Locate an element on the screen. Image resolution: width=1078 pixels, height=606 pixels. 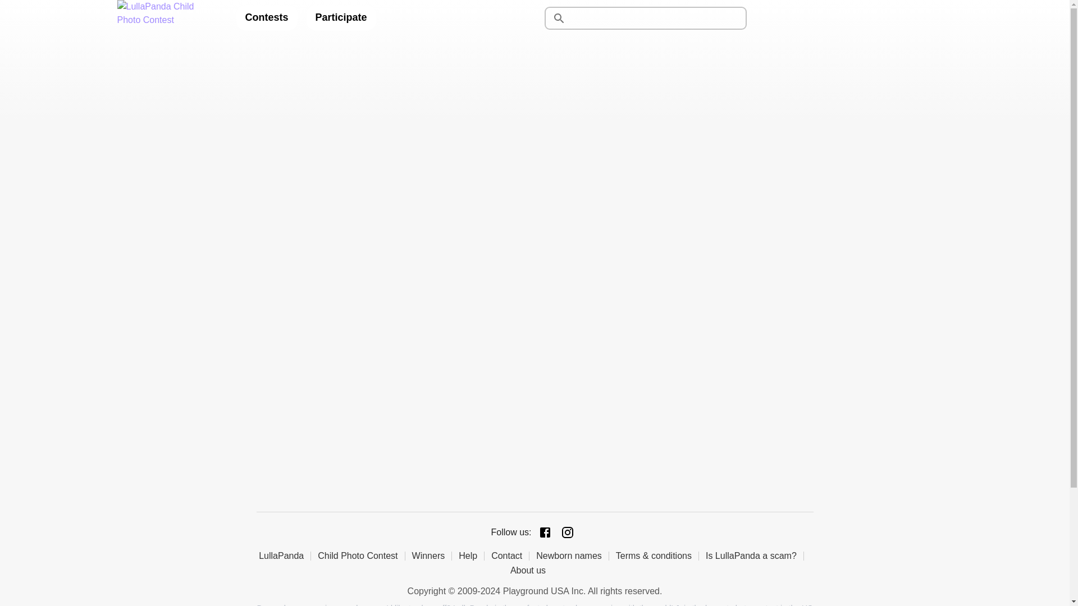
Newborn names is located at coordinates (572, 555).